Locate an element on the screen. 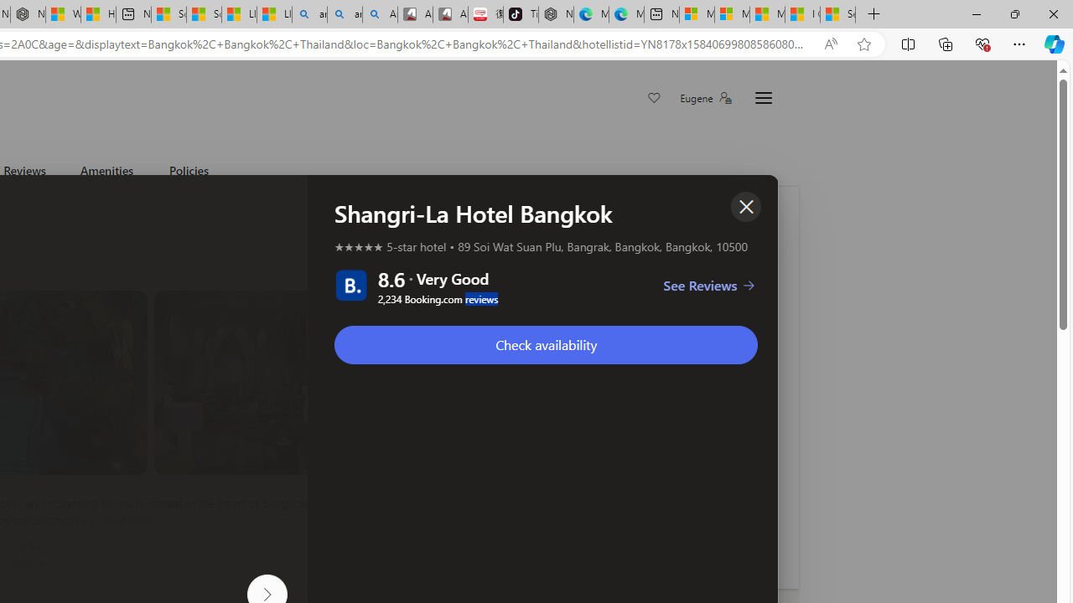 This screenshot has height=603, width=1073. Nordace - Best Sellers is located at coordinates (555, 15).